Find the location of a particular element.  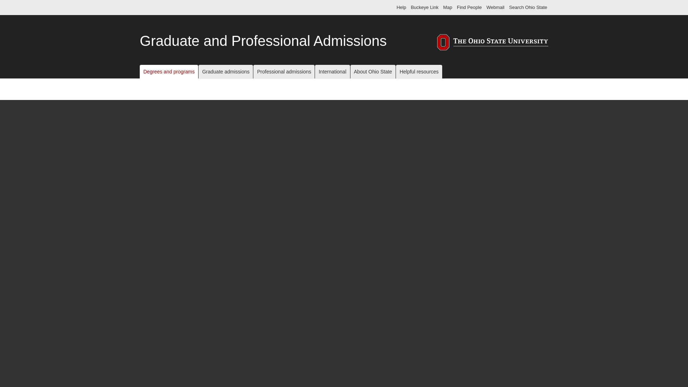

Graduate admissions is located at coordinates (226, 72).